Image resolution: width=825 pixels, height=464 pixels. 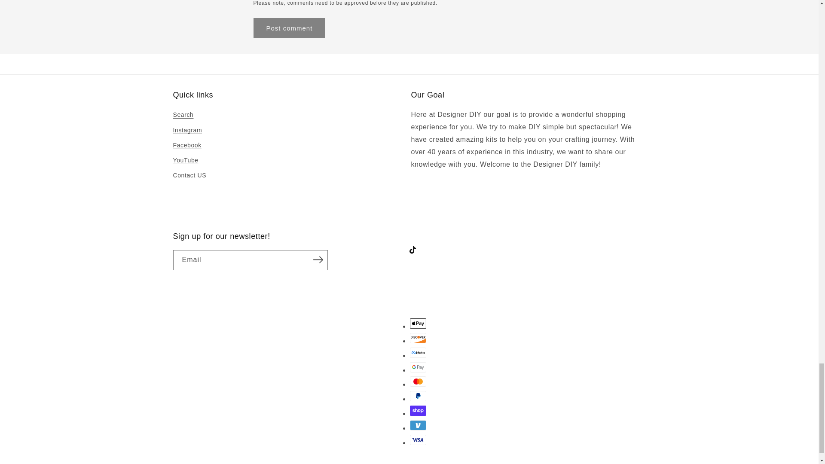 What do you see at coordinates (418, 367) in the screenshot?
I see `Google Pay` at bounding box center [418, 367].